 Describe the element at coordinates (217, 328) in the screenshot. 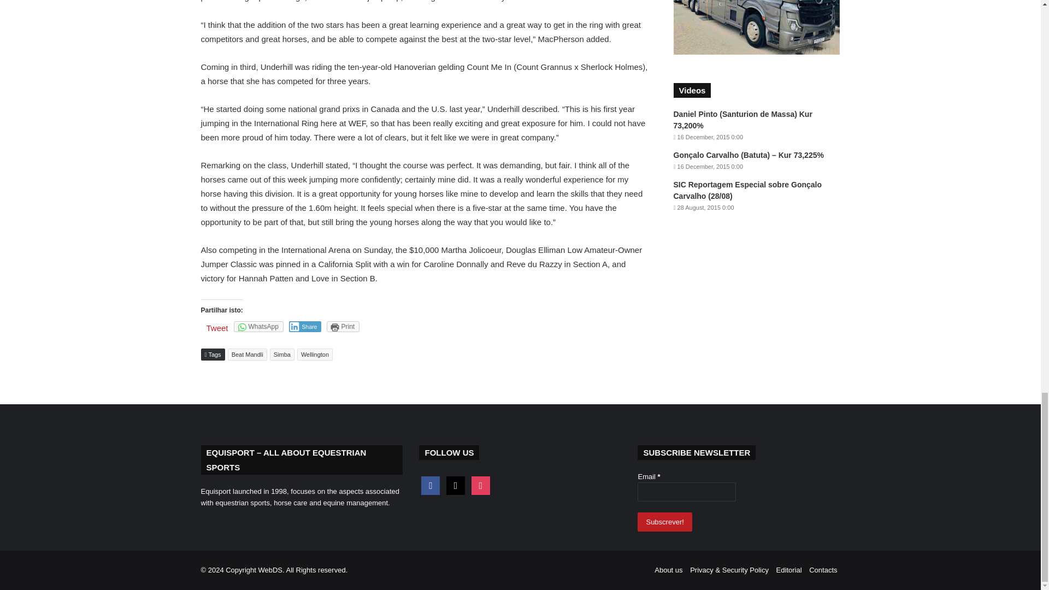

I see `Tweet` at that location.